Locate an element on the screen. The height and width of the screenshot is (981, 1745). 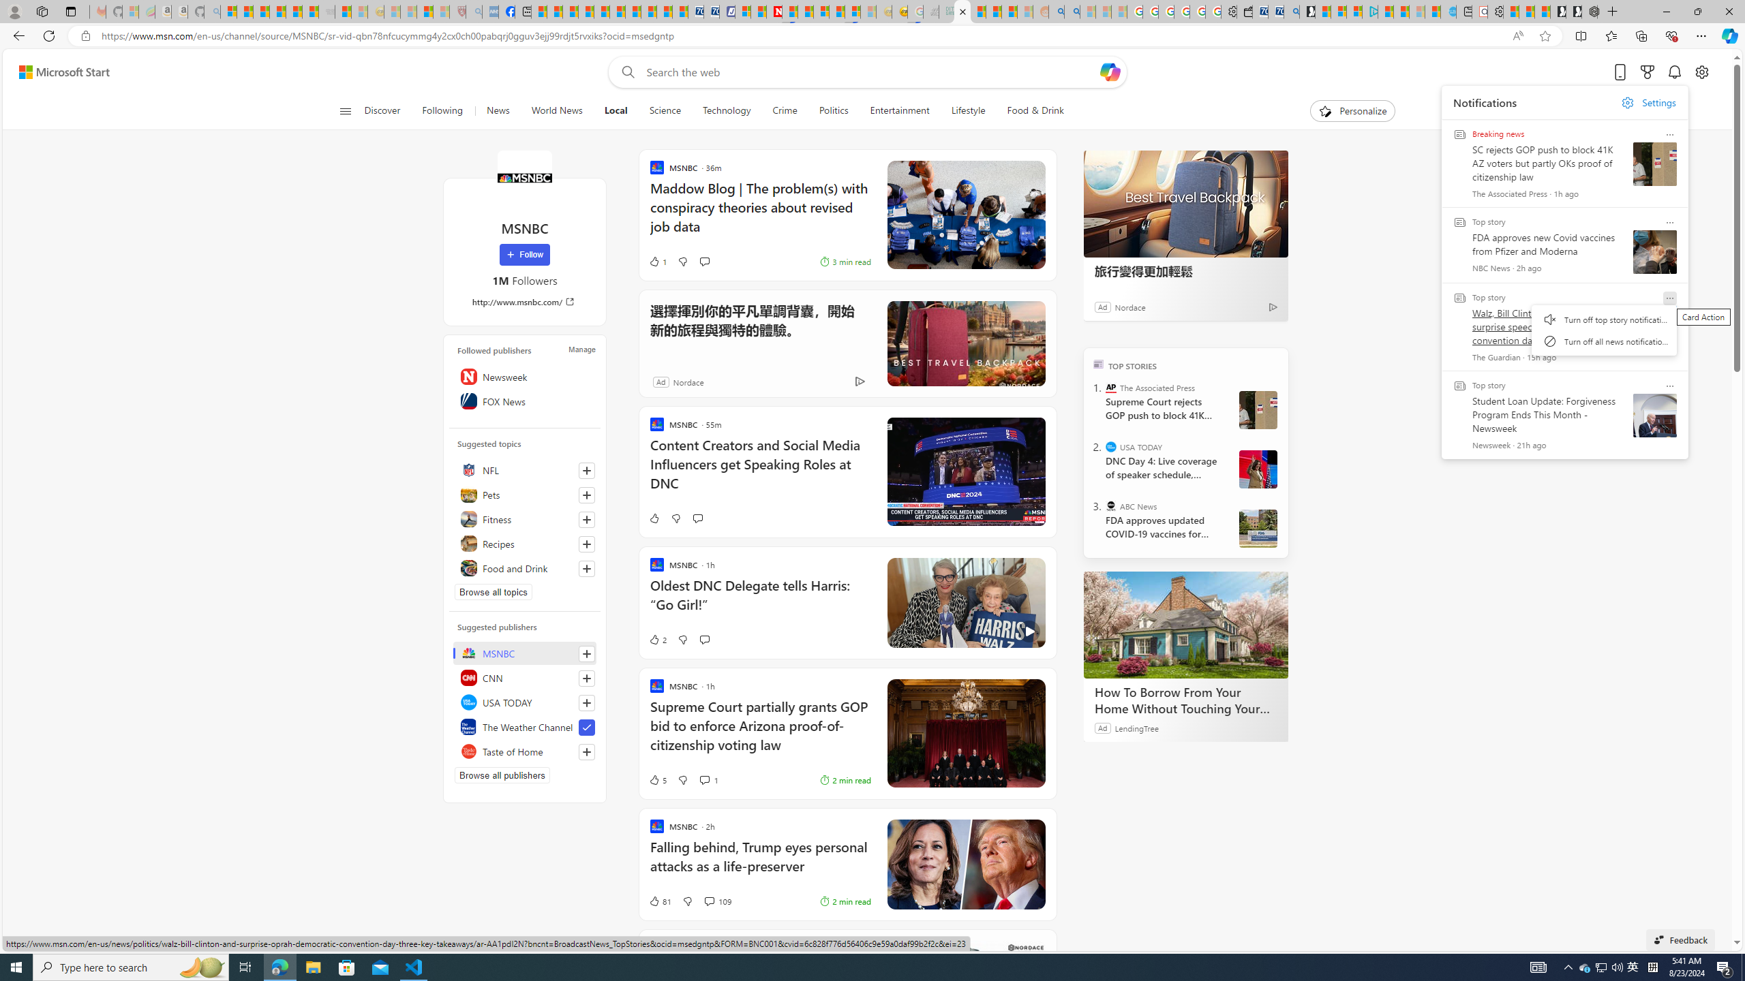
Browse all publishers is located at coordinates (502, 775).